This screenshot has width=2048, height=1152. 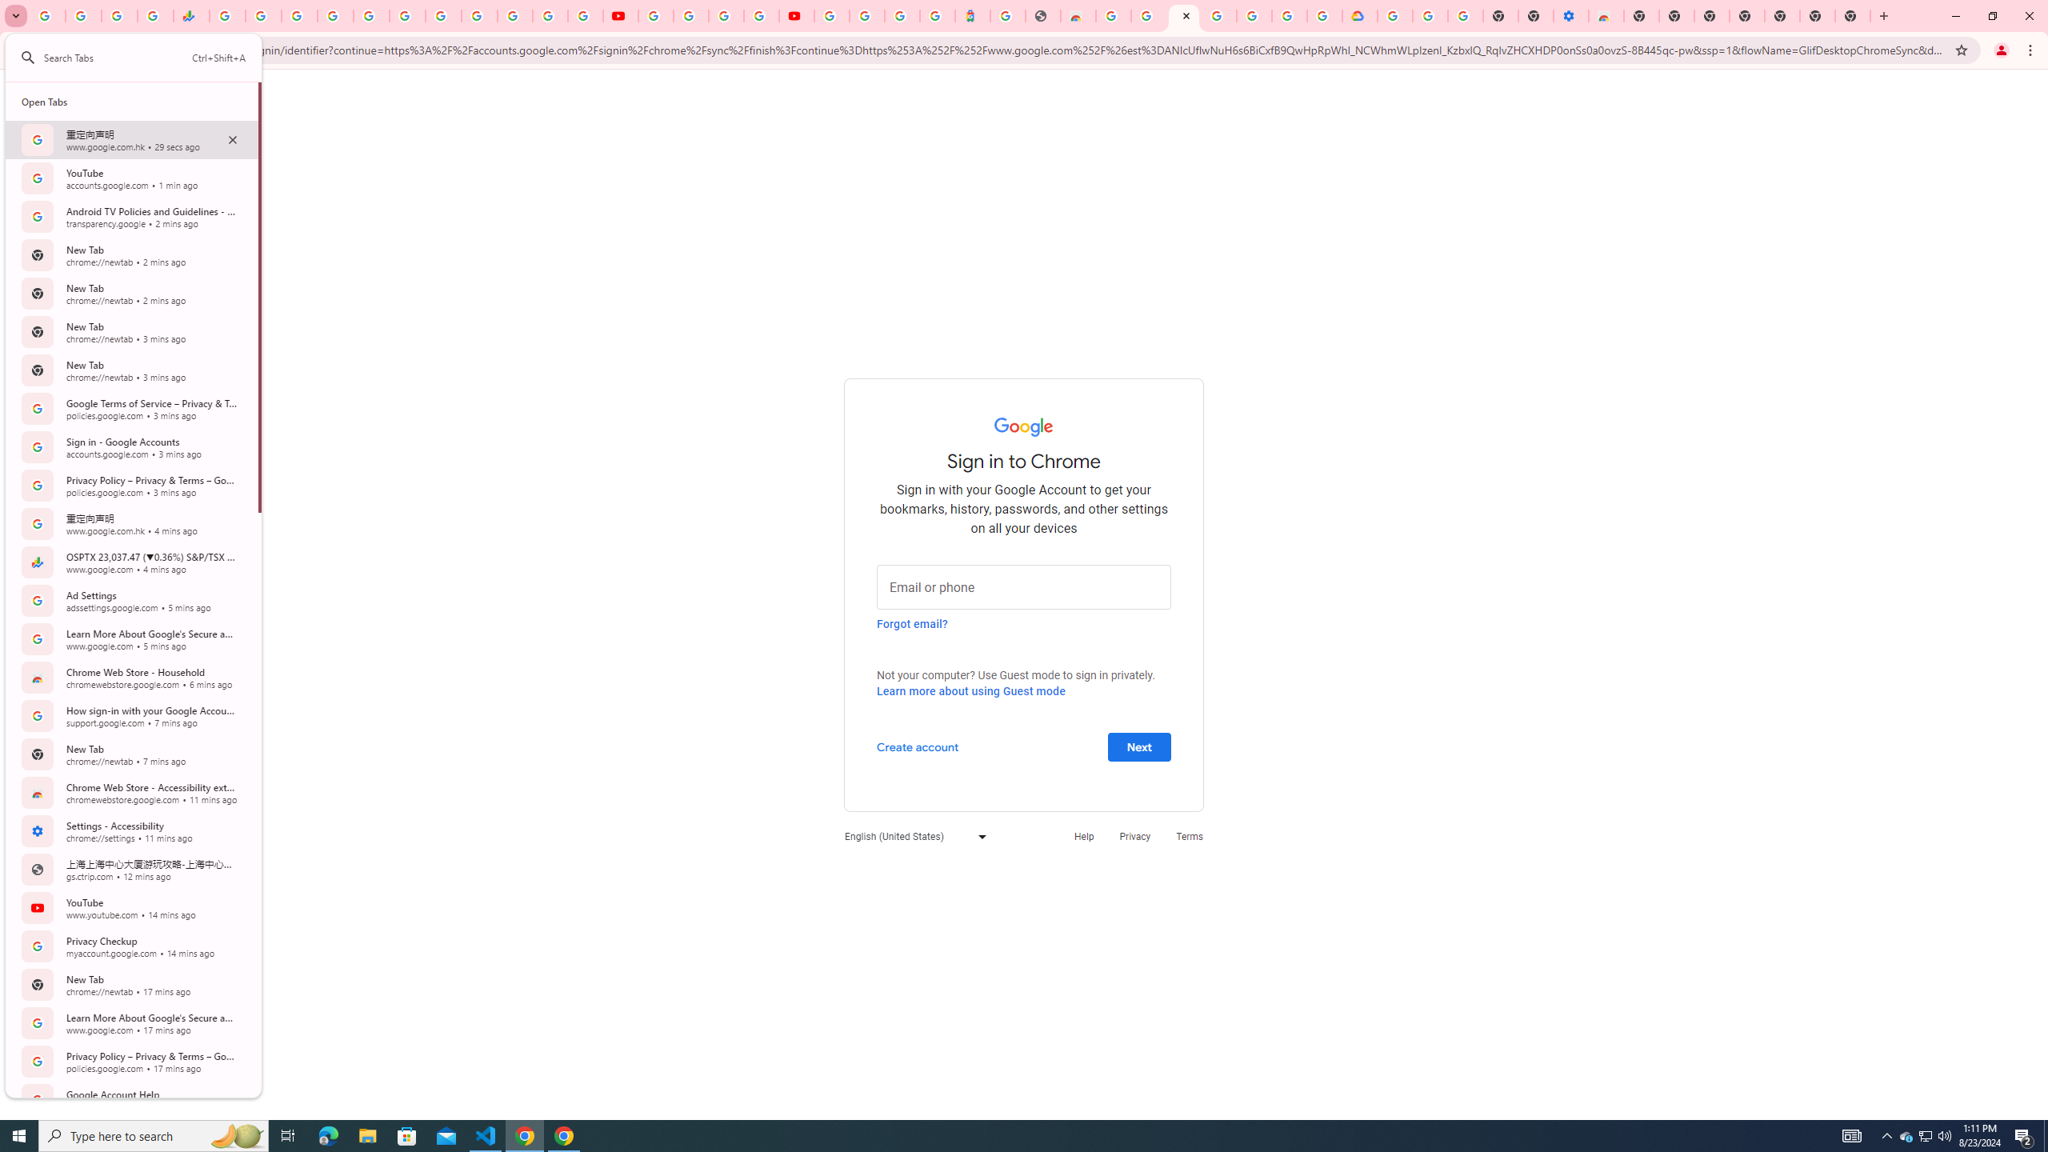 I want to click on Atour Hotel - Google hotels, so click(x=973, y=16).